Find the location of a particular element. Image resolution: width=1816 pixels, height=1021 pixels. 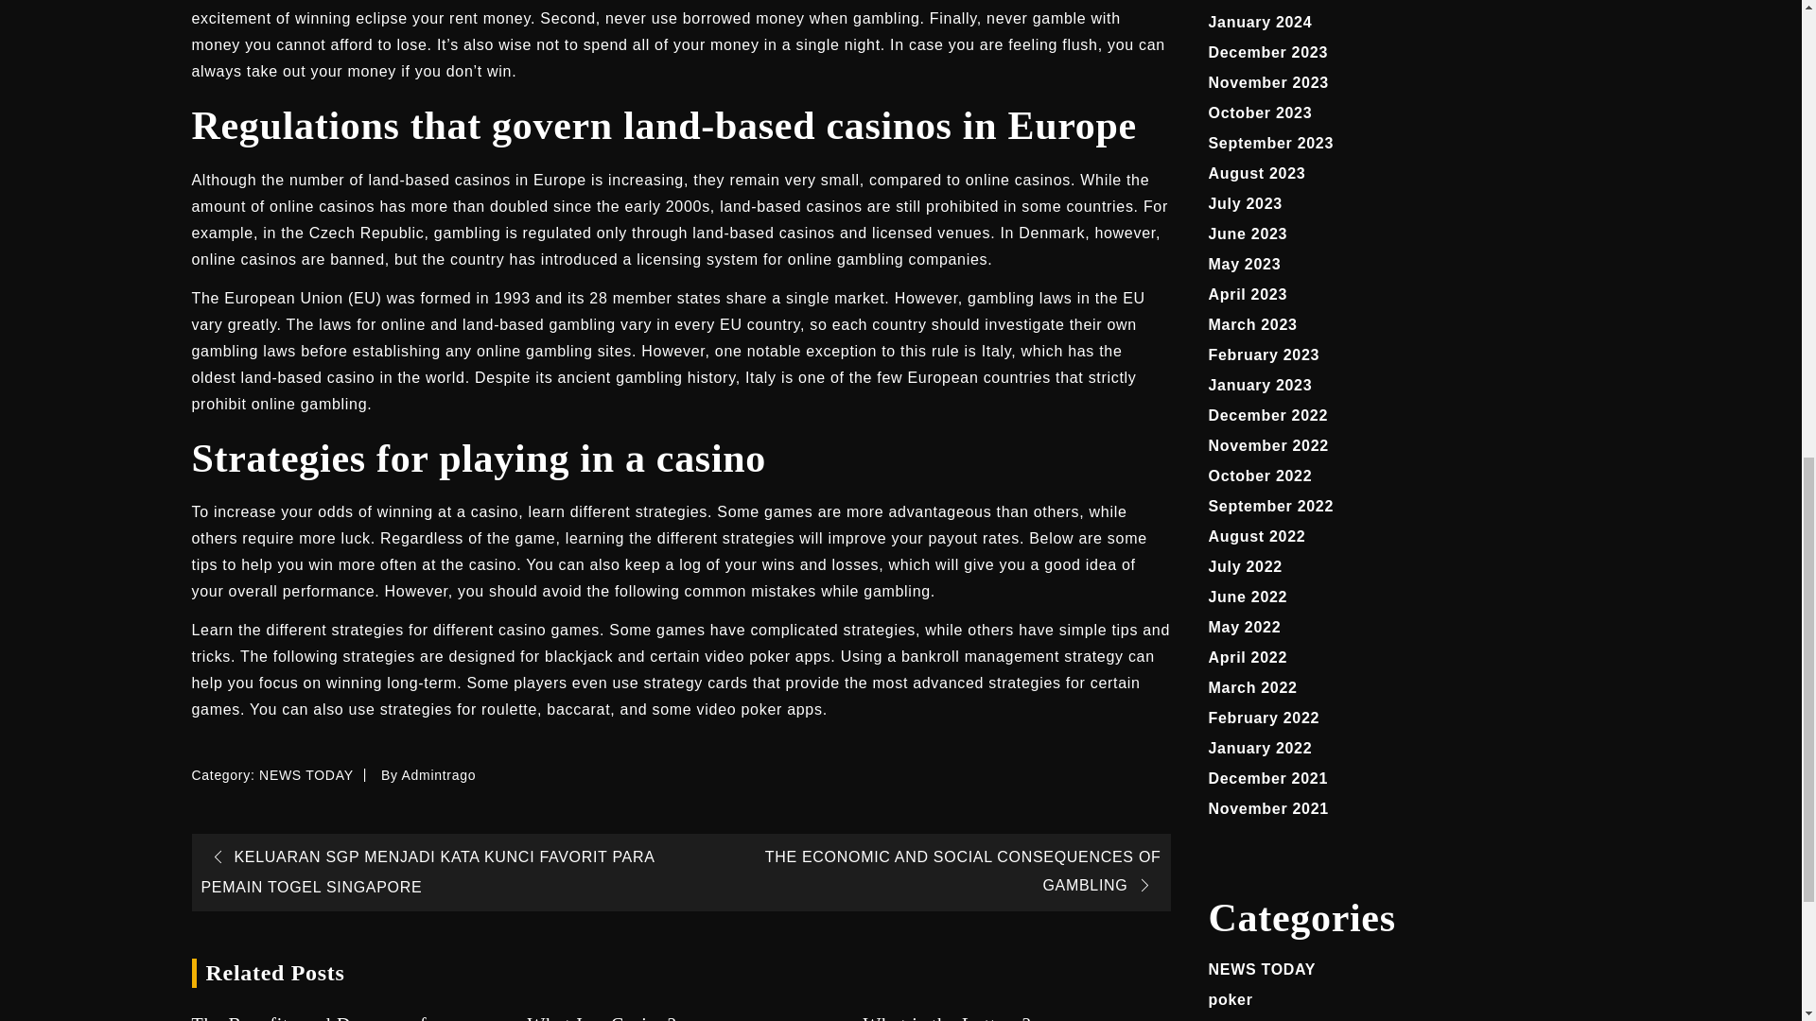

The Benefits and Dangers of Gambling is located at coordinates (344, 1017).